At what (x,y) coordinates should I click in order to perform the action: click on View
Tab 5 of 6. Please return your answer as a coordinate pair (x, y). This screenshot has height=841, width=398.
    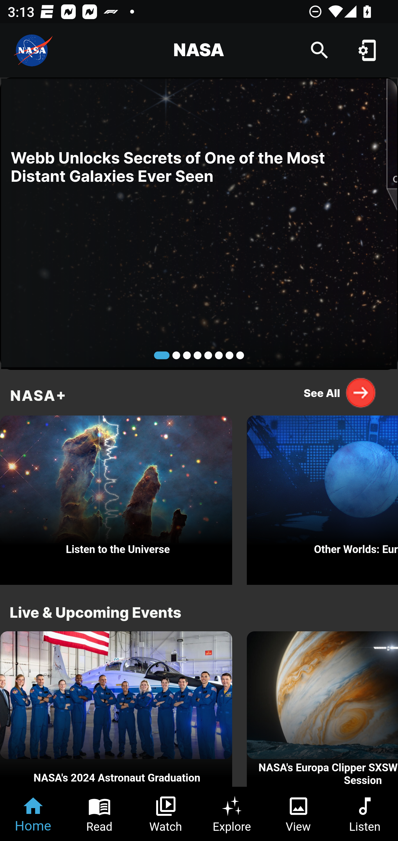
    Looking at the image, I should click on (298, 814).